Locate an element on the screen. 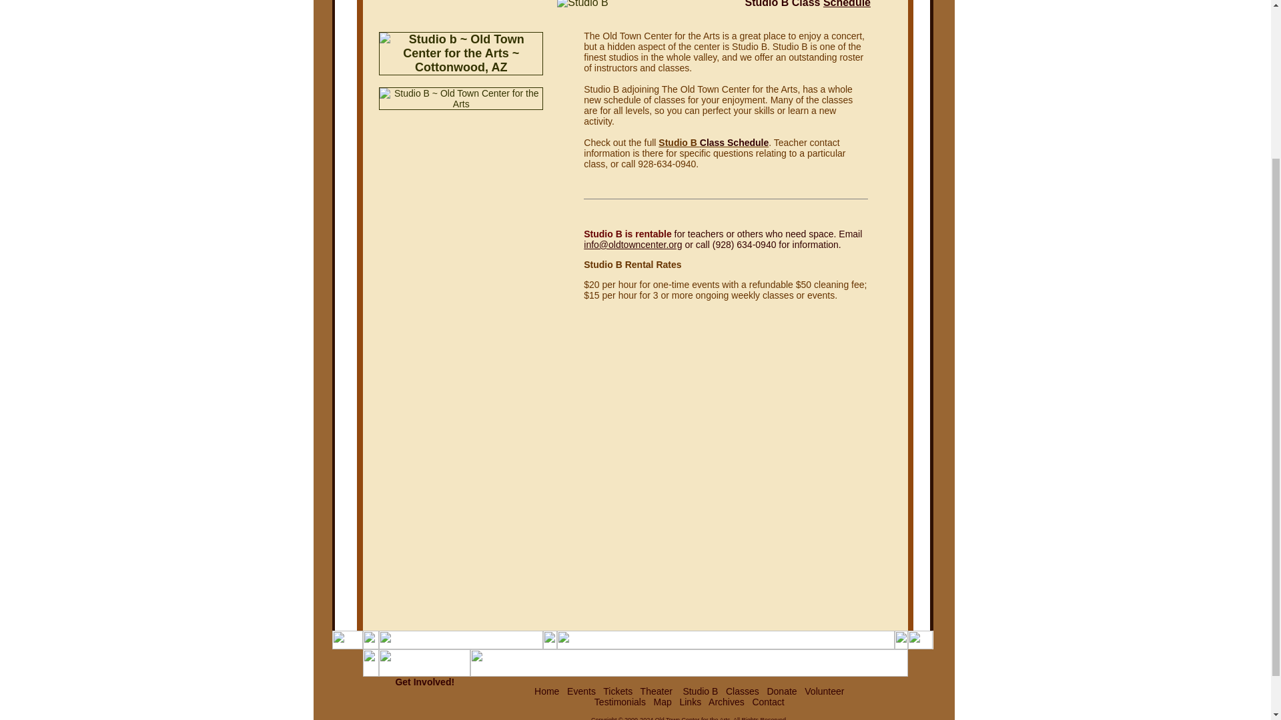  Studio B Class Schedule is located at coordinates (808, 4).